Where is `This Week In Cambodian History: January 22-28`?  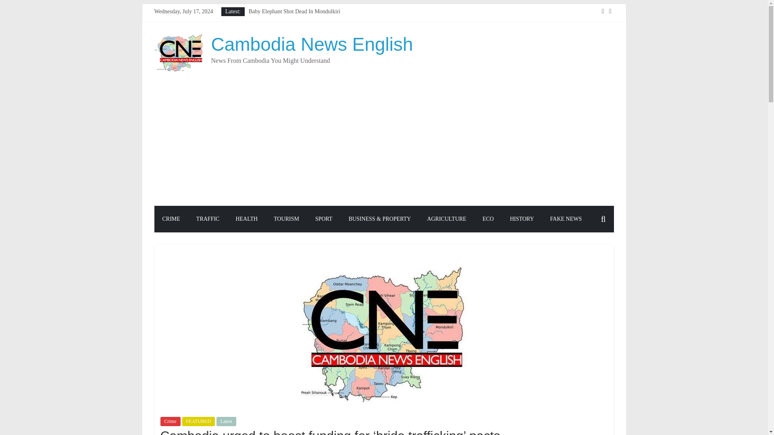
This Week In Cambodian History: January 22-28 is located at coordinates (304, 48).